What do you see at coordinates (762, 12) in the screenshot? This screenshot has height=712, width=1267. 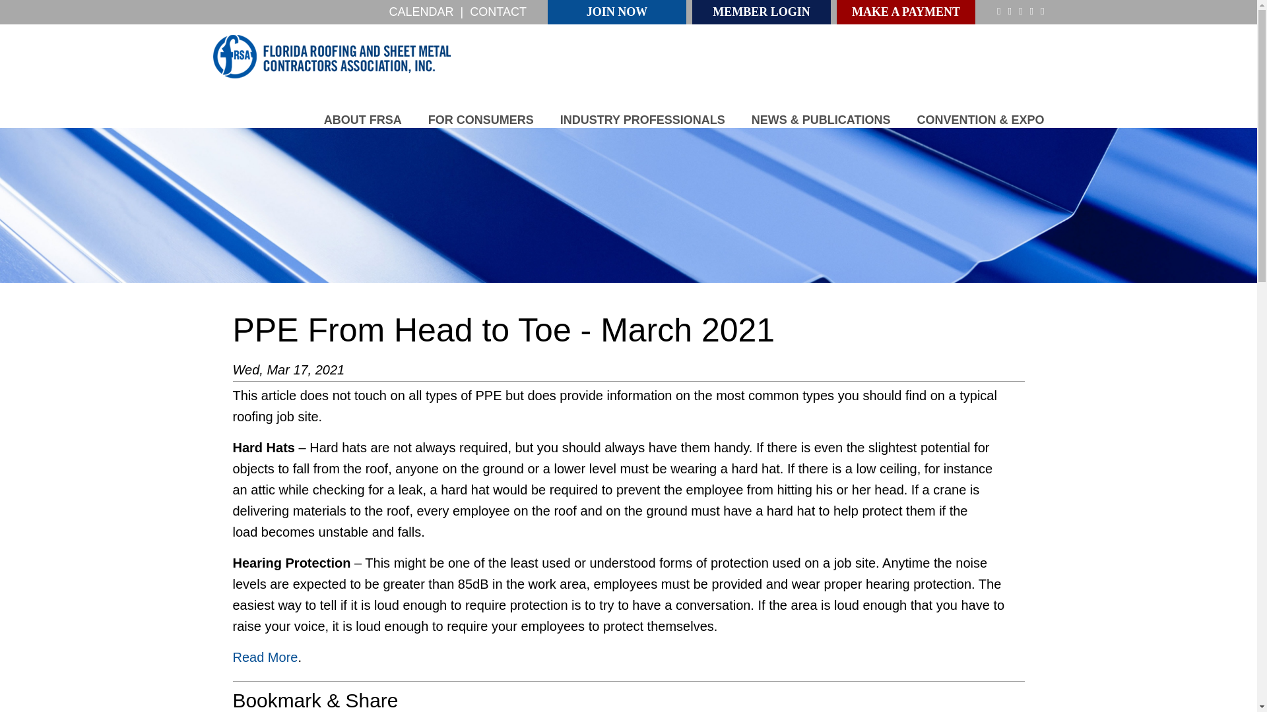 I see `MEMBER LOGIN` at bounding box center [762, 12].